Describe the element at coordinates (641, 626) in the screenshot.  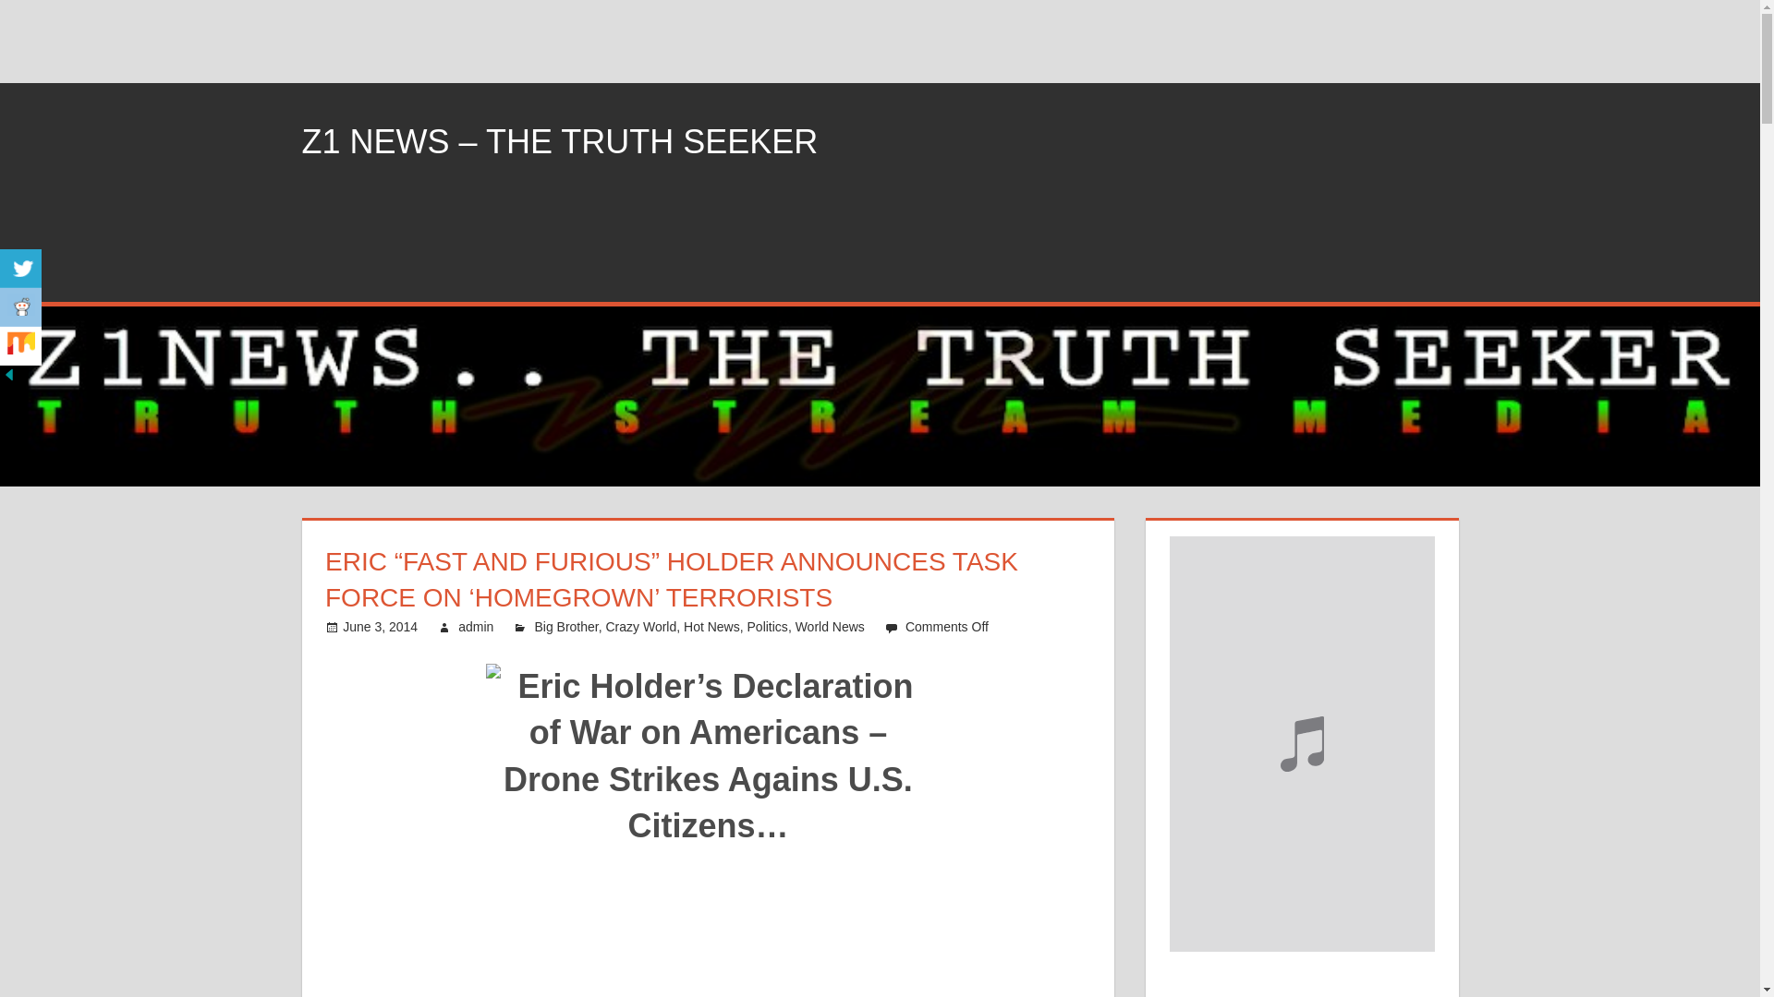
I see `Crazy World` at that location.